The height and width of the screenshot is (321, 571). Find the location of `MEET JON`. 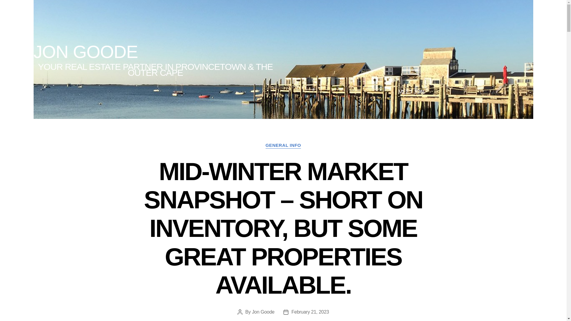

MEET JON is located at coordinates (411, 92).